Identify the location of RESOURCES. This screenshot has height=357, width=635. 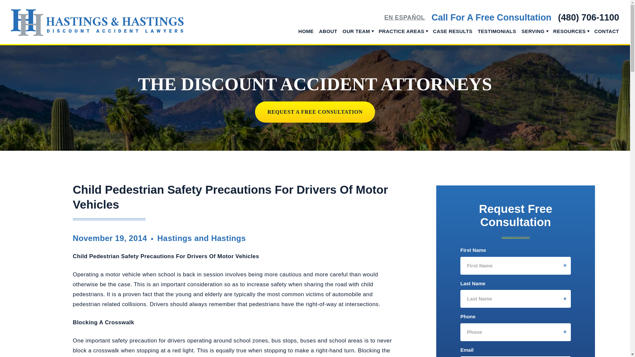
(569, 37).